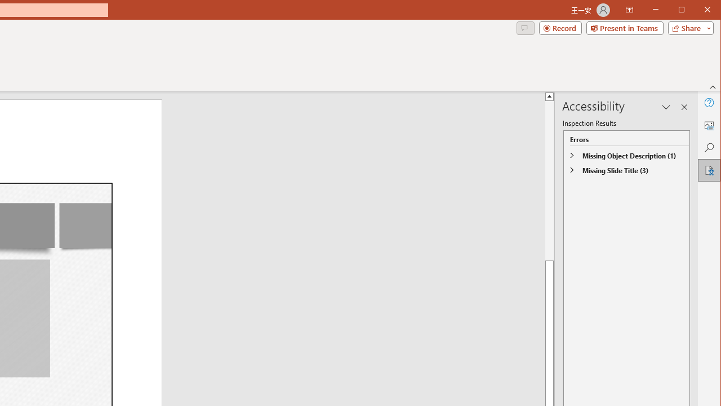 This screenshot has width=721, height=406. What do you see at coordinates (709, 148) in the screenshot?
I see `Search` at bounding box center [709, 148].